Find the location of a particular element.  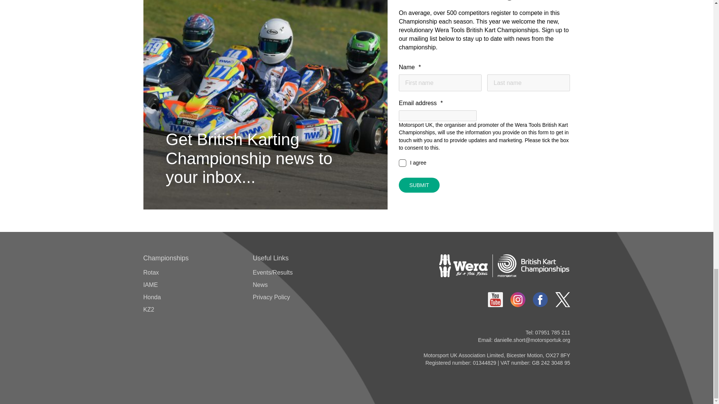

Submit is located at coordinates (419, 185).